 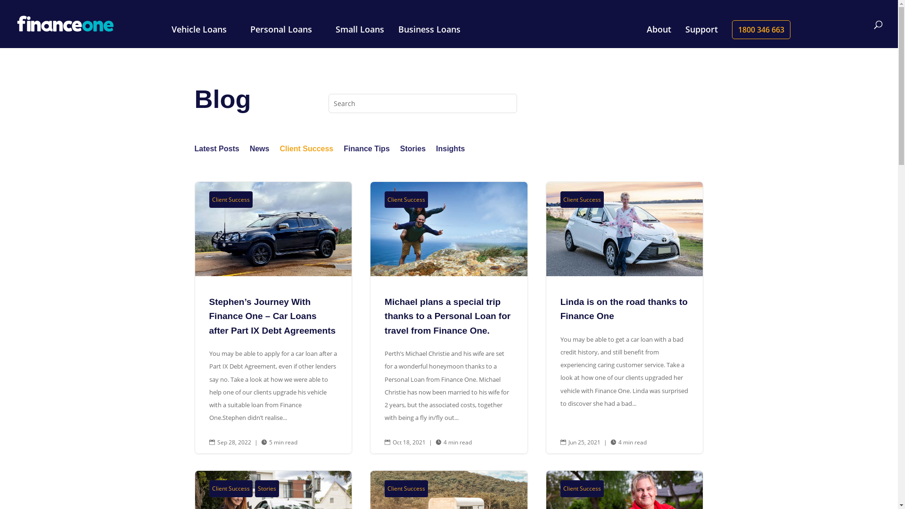 What do you see at coordinates (406, 488) in the screenshot?
I see `Client Success` at bounding box center [406, 488].